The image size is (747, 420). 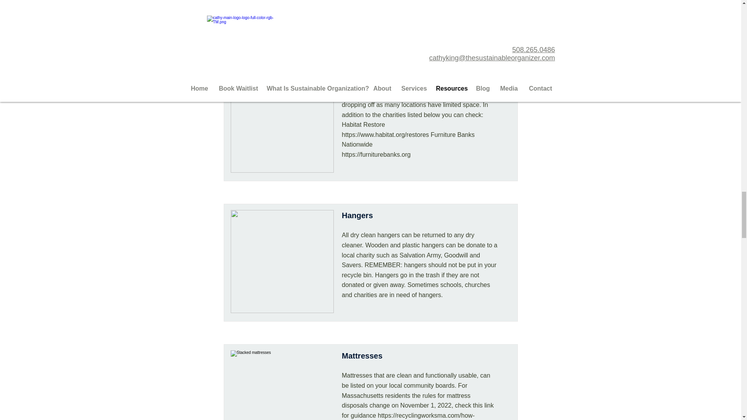 I want to click on mattresses.png, so click(x=282, y=385).